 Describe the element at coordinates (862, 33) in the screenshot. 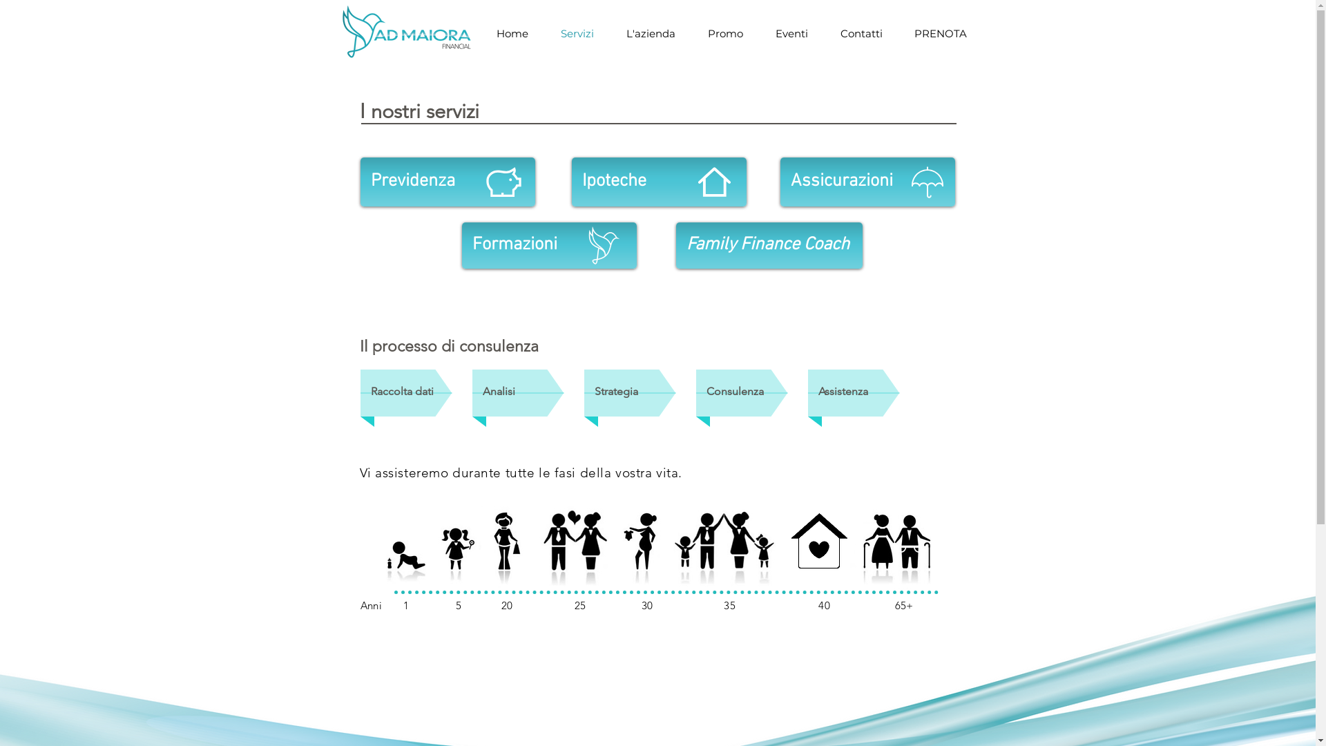

I see `Contatti` at that location.